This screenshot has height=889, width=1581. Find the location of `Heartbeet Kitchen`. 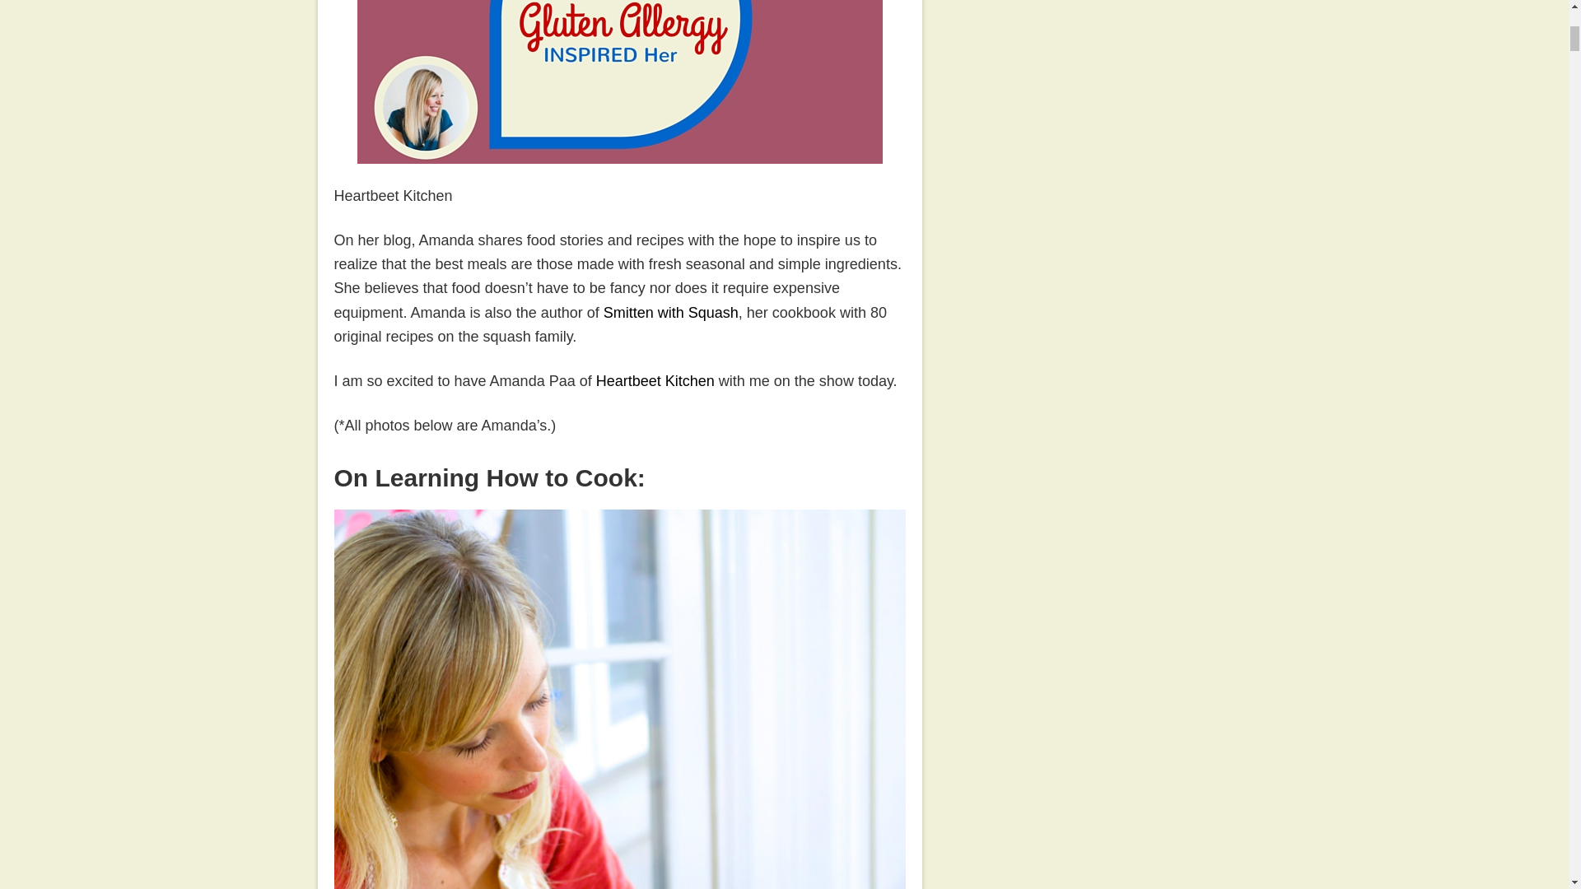

Heartbeet Kitchen is located at coordinates (655, 380).